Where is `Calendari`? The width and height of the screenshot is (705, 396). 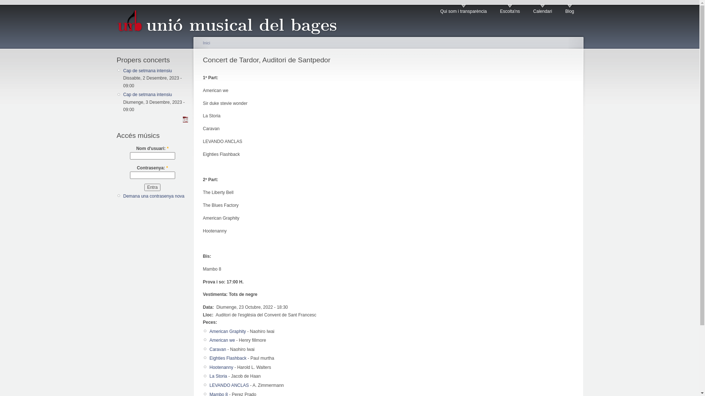 Calendari is located at coordinates (543, 10).